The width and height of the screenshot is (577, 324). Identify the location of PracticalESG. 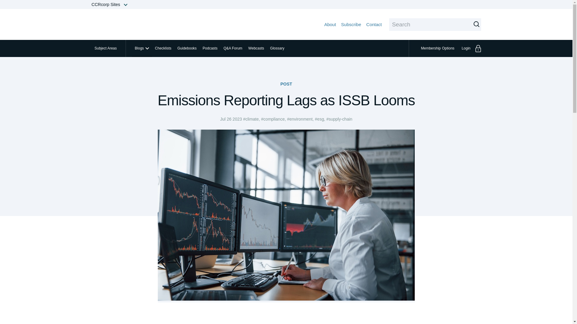
(105, 48).